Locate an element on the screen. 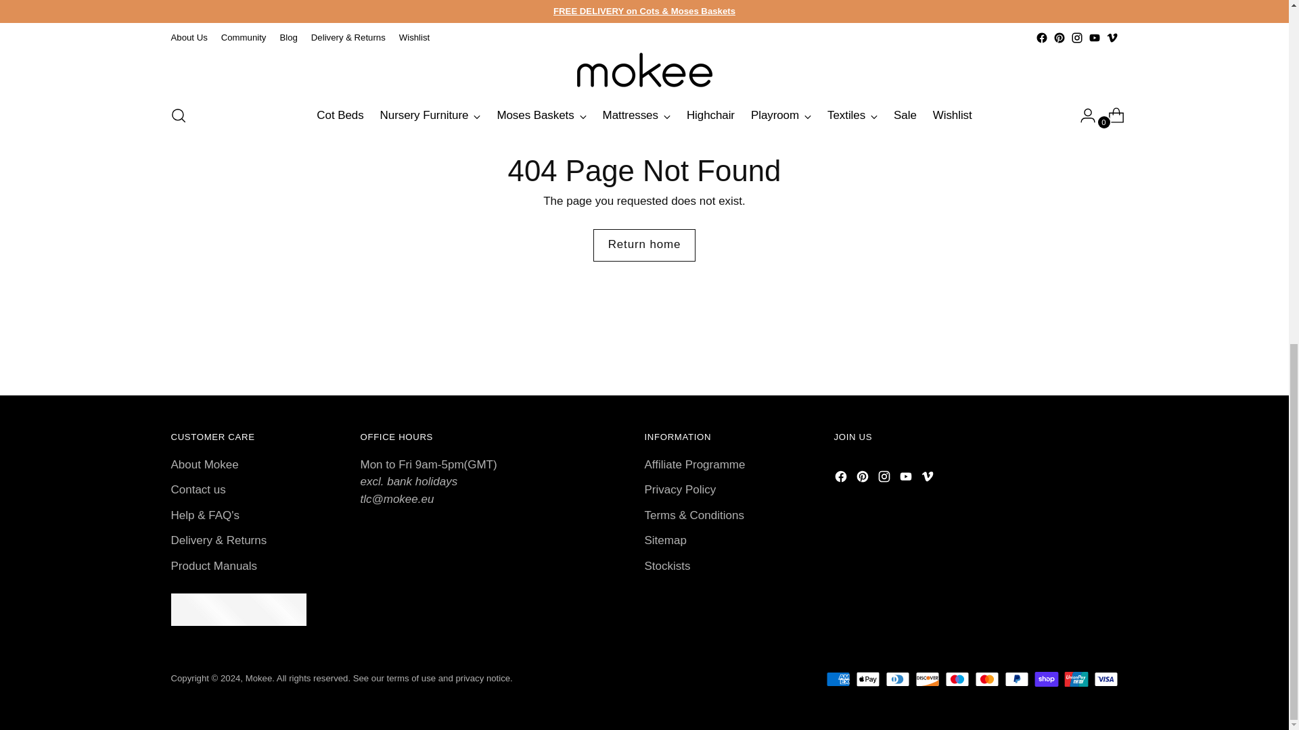 Image resolution: width=1299 pixels, height=730 pixels. Cot Beds is located at coordinates (340, 116).